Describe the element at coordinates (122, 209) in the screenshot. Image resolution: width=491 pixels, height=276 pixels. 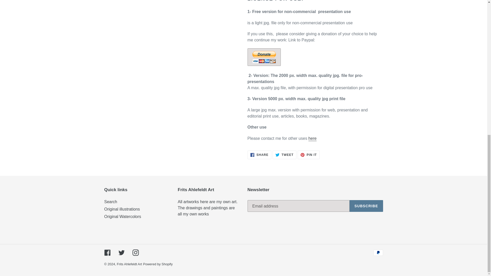
I see `Original Watercolors` at that location.